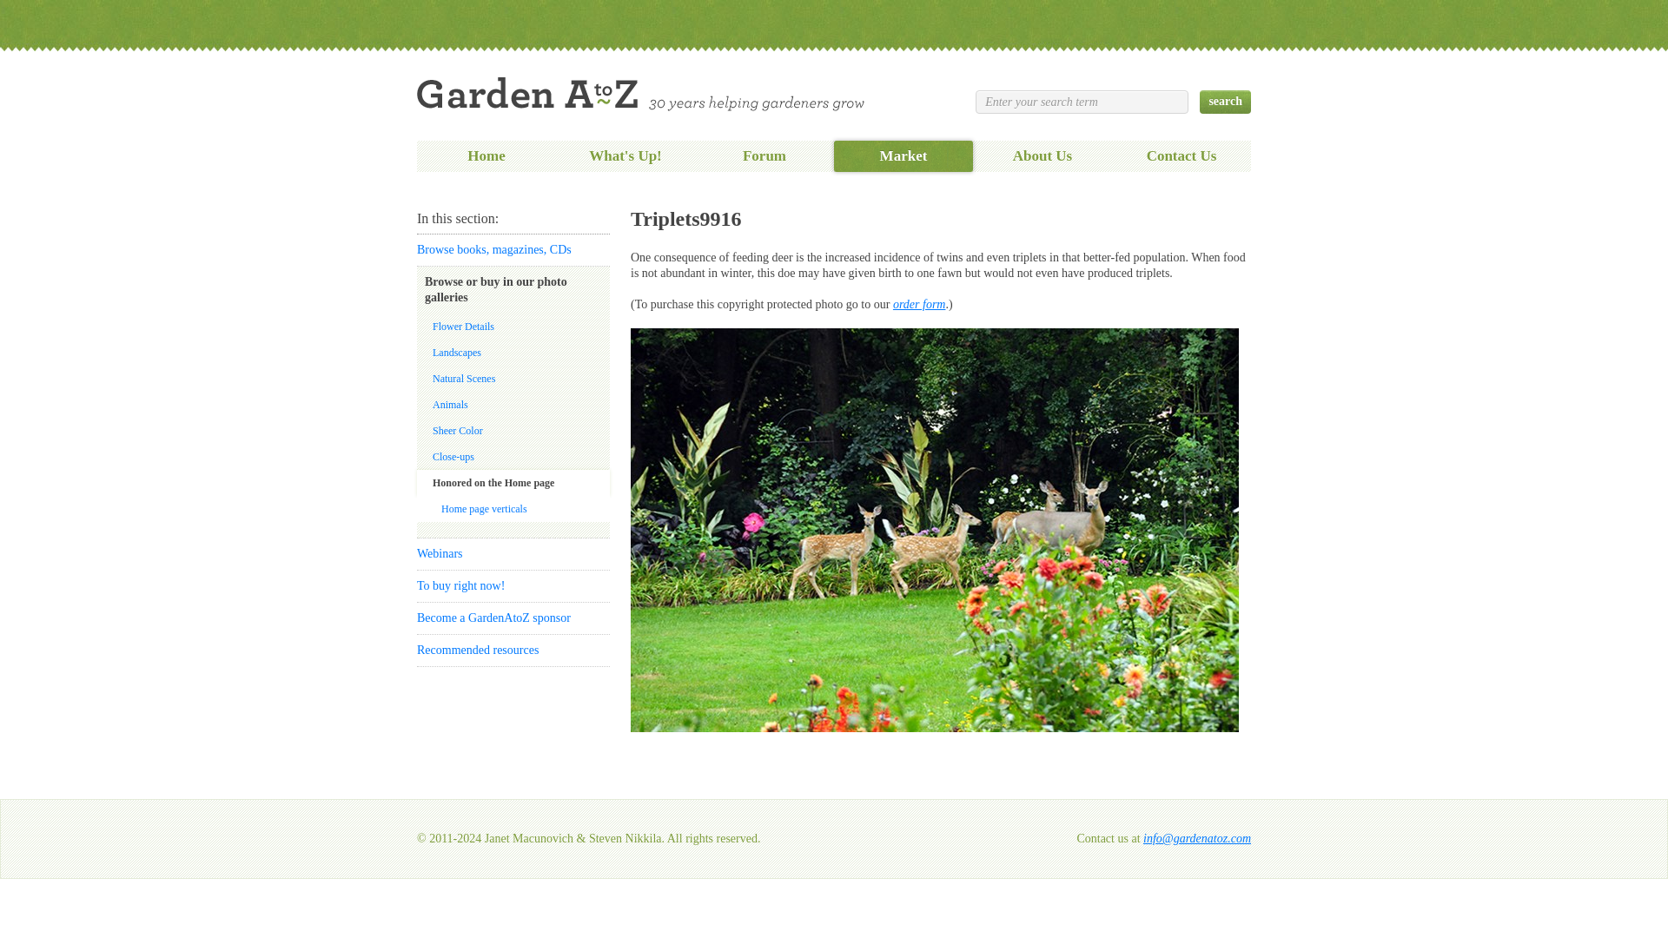 This screenshot has width=1668, height=938. Describe the element at coordinates (513, 326) in the screenshot. I see `Flower Details` at that location.